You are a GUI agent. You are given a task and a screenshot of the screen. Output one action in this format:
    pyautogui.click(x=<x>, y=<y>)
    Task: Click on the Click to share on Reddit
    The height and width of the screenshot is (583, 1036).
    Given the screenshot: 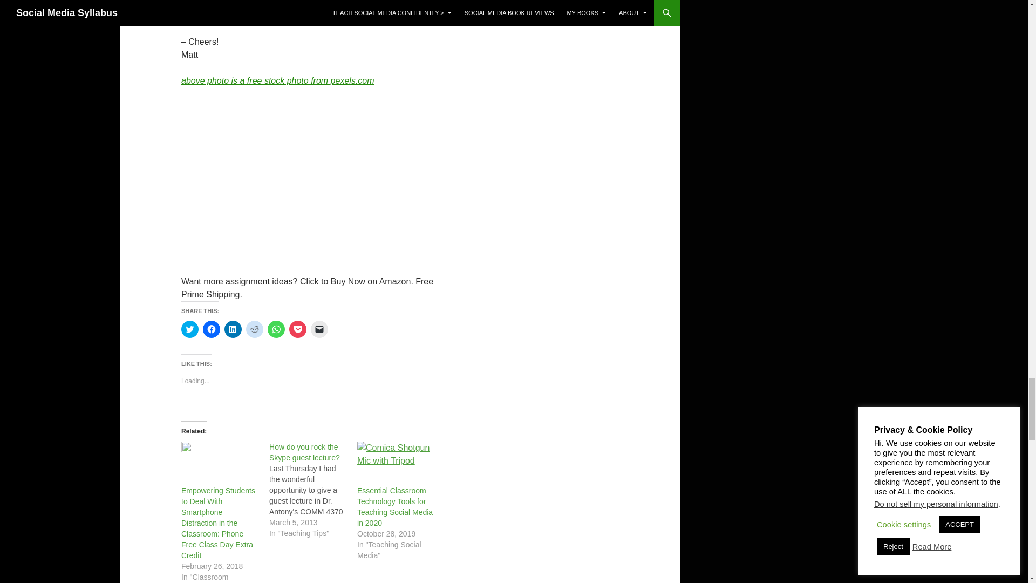 What is the action you would take?
    pyautogui.click(x=255, y=329)
    